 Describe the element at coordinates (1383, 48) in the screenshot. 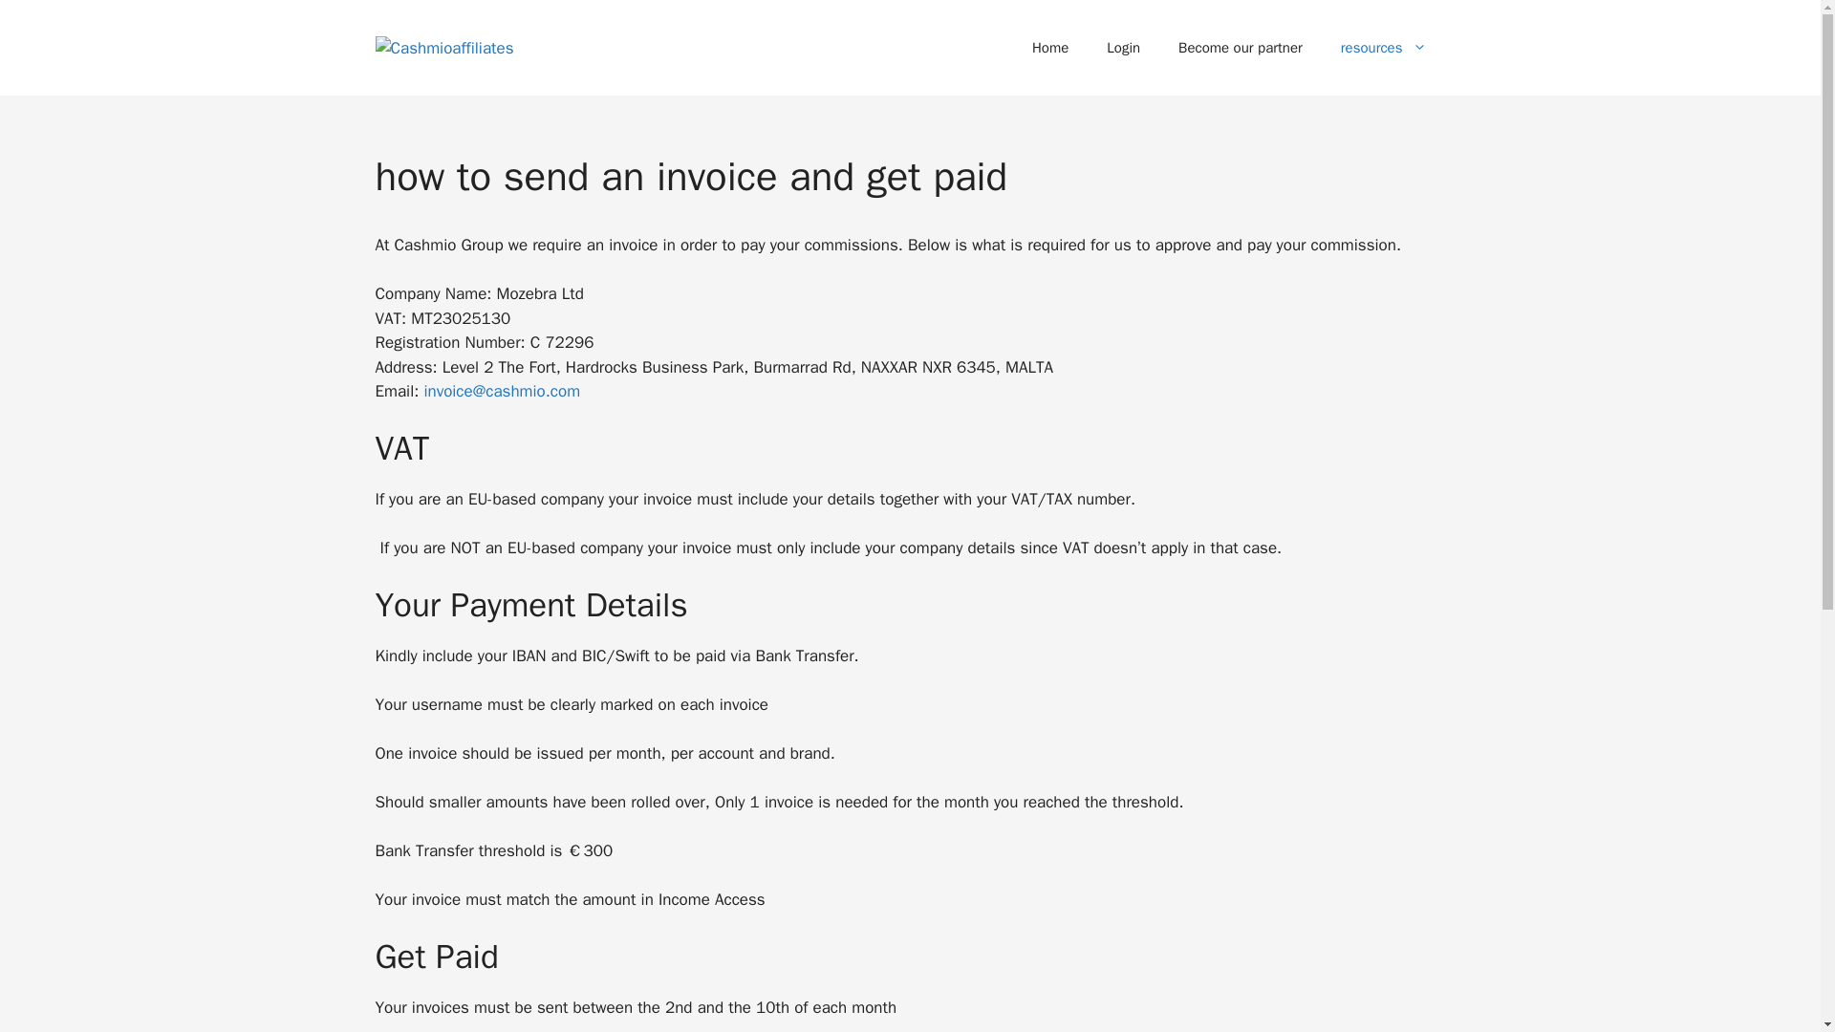

I see `resources` at that location.